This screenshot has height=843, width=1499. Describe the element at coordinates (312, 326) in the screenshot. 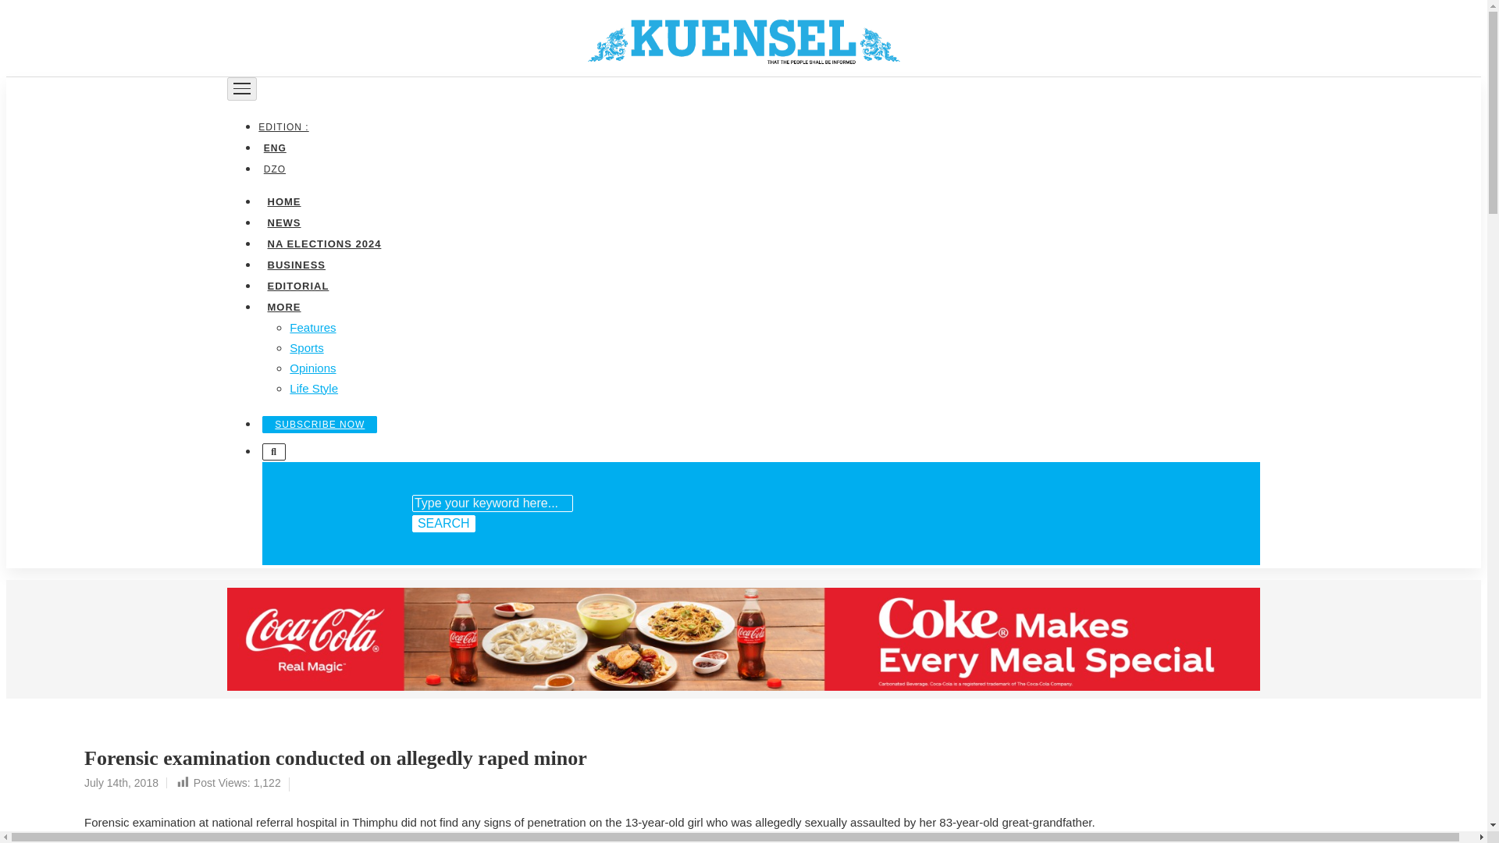

I see `Features` at that location.